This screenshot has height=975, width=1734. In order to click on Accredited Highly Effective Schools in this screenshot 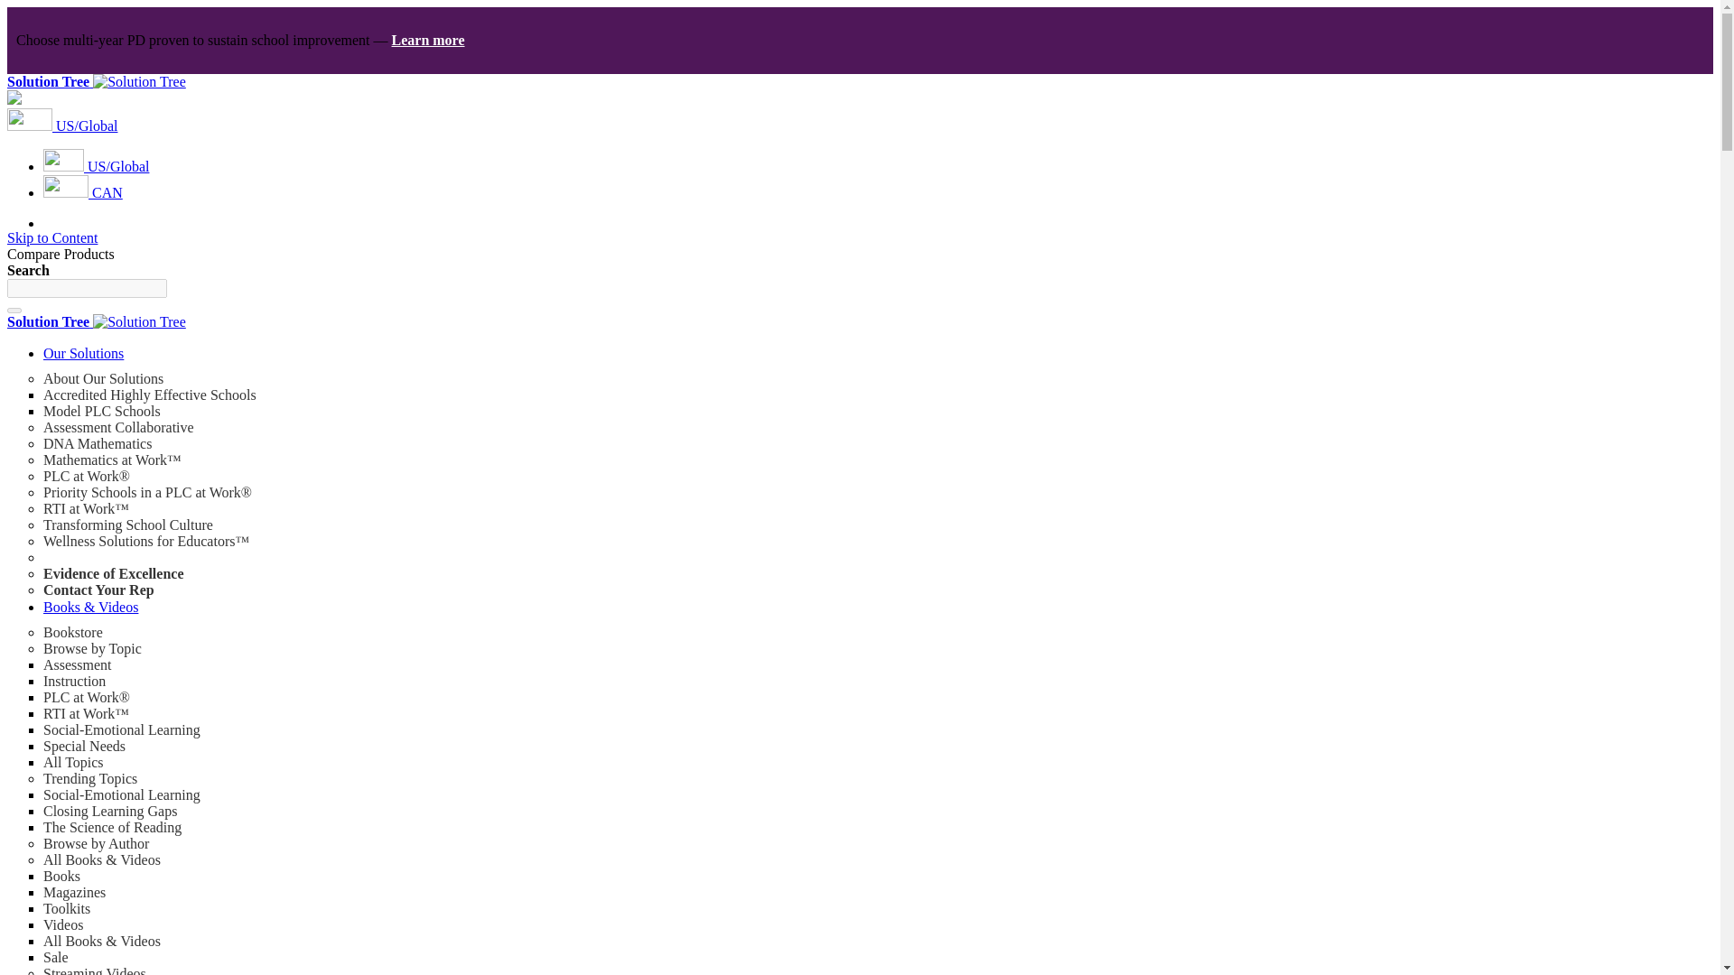, I will do `click(150, 395)`.